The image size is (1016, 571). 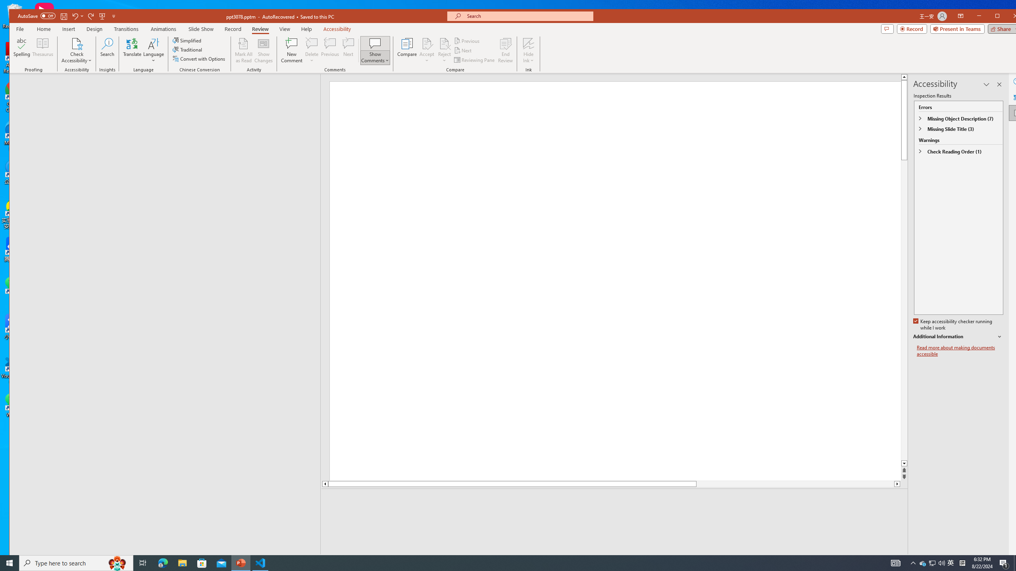 What do you see at coordinates (427, 50) in the screenshot?
I see `Accept` at bounding box center [427, 50].